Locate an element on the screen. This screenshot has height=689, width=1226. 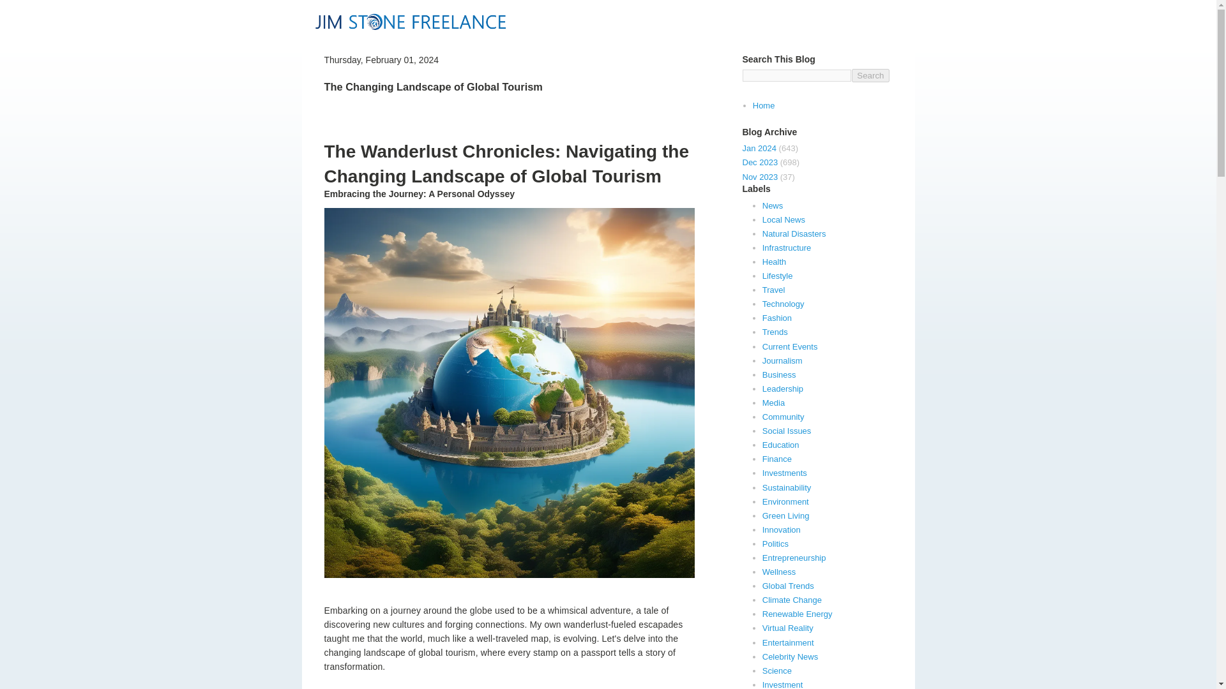
Jan 2024 is located at coordinates (759, 148).